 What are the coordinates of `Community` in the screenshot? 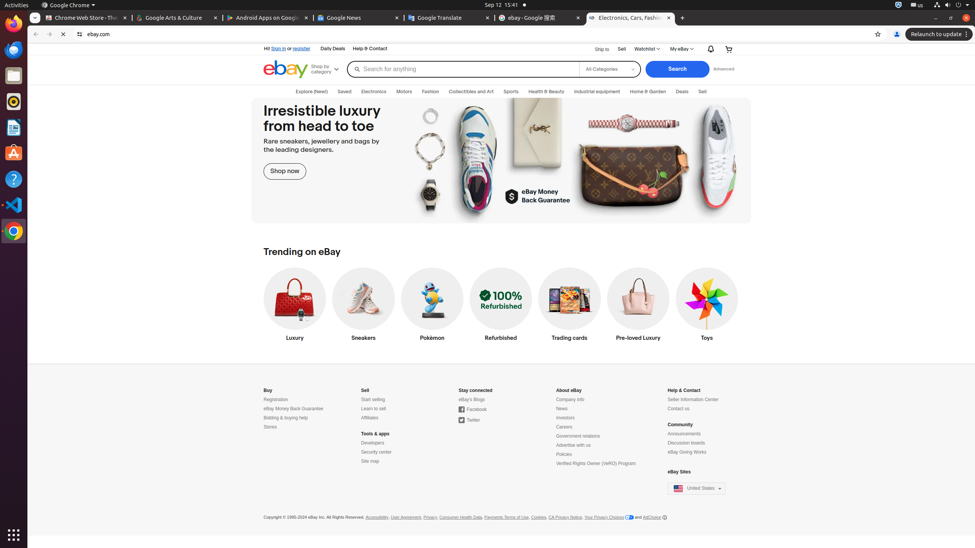 It's located at (680, 425).